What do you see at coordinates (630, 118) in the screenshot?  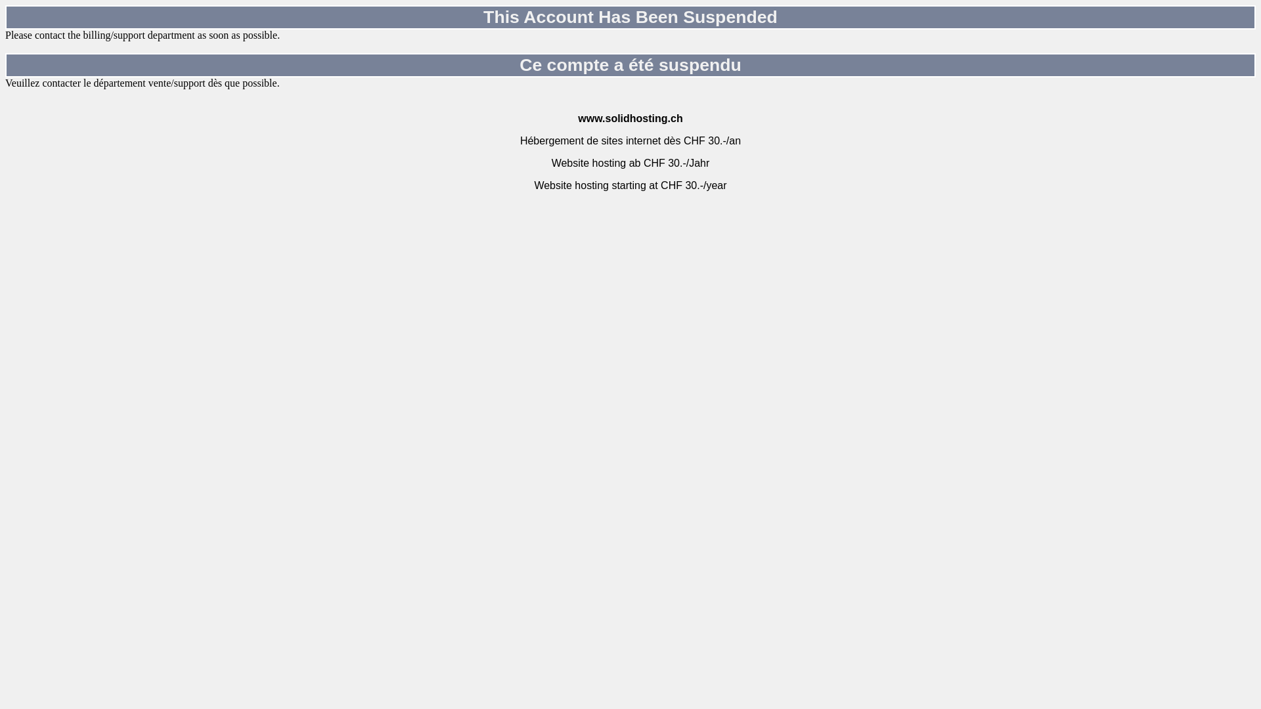 I see `www.solidhosting.ch` at bounding box center [630, 118].